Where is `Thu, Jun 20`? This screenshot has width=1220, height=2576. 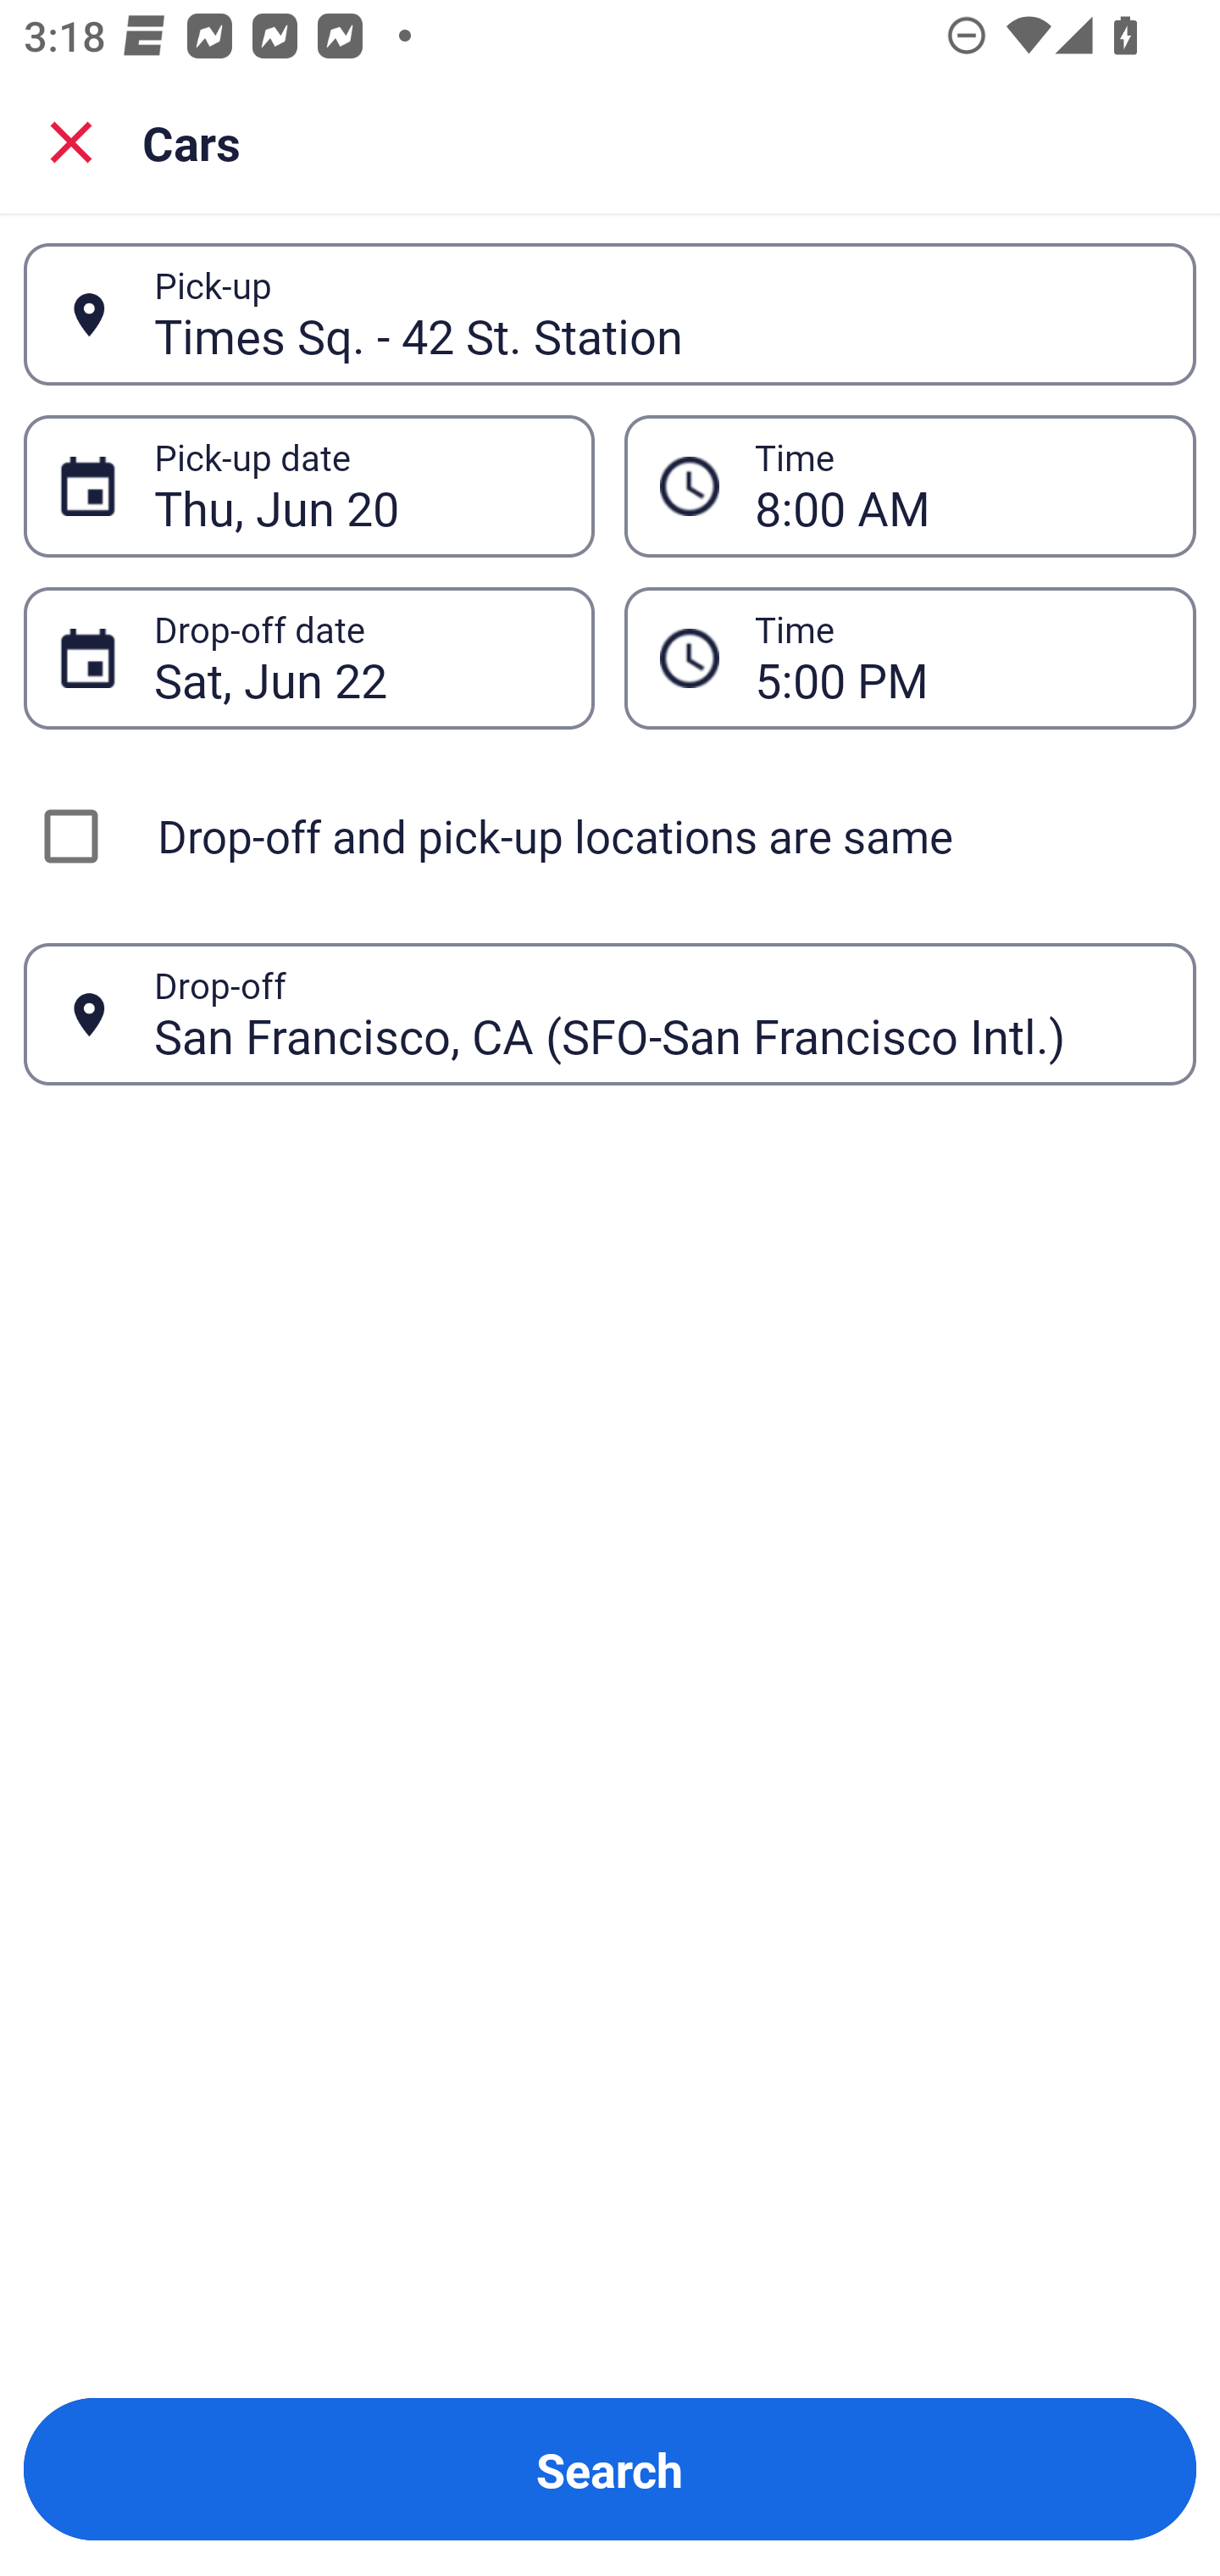
Thu, Jun 20 is located at coordinates (356, 486).